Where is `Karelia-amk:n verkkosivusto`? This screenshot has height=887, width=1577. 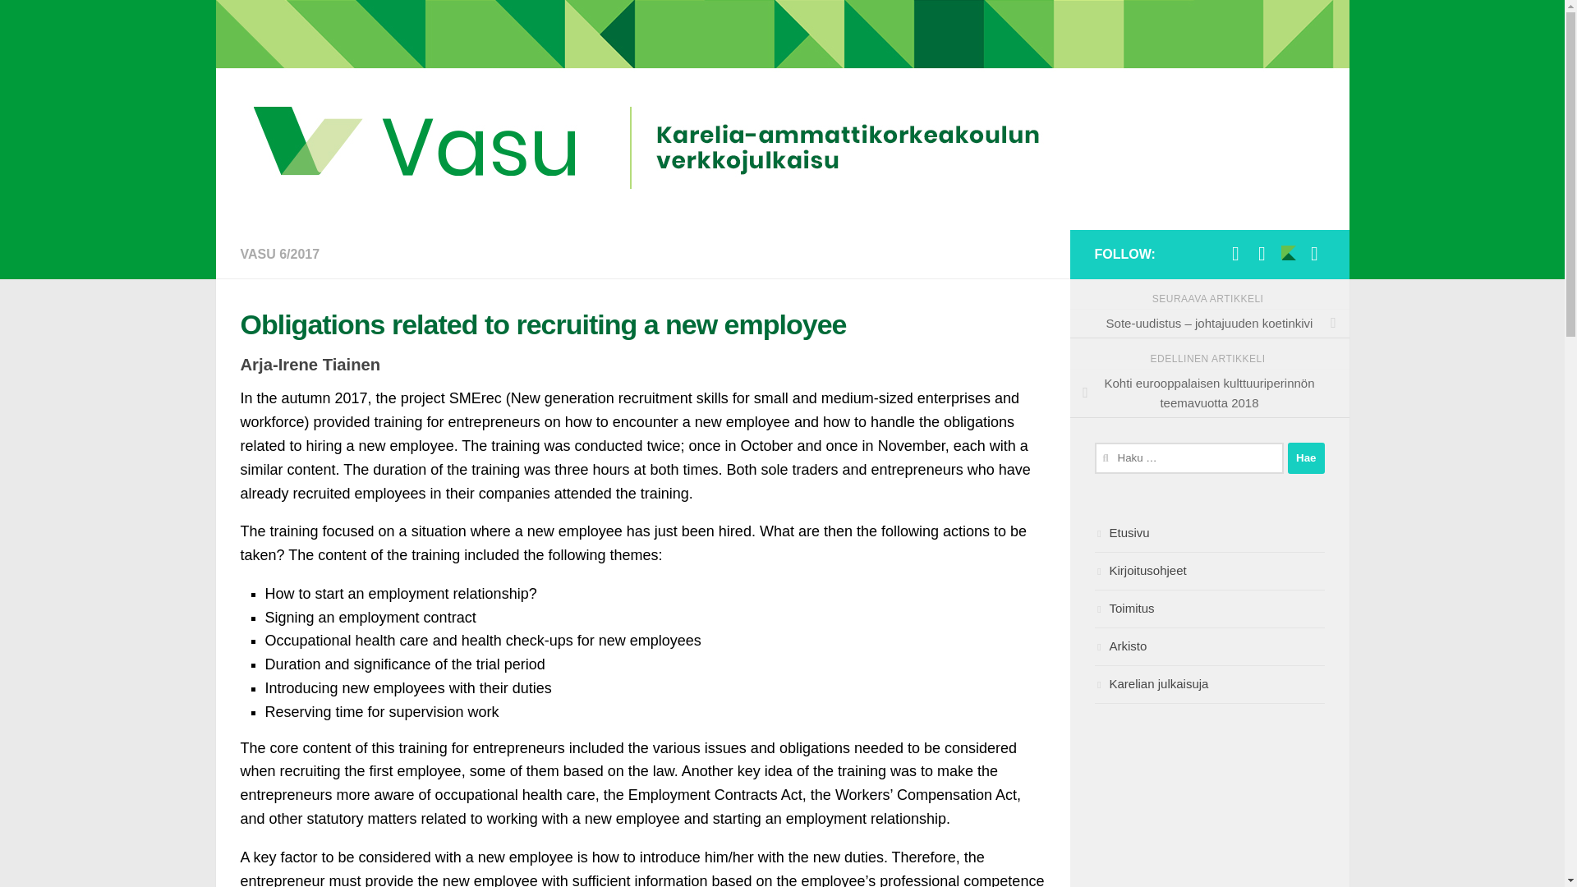
Karelia-amk:n verkkosivusto is located at coordinates (1288, 253).